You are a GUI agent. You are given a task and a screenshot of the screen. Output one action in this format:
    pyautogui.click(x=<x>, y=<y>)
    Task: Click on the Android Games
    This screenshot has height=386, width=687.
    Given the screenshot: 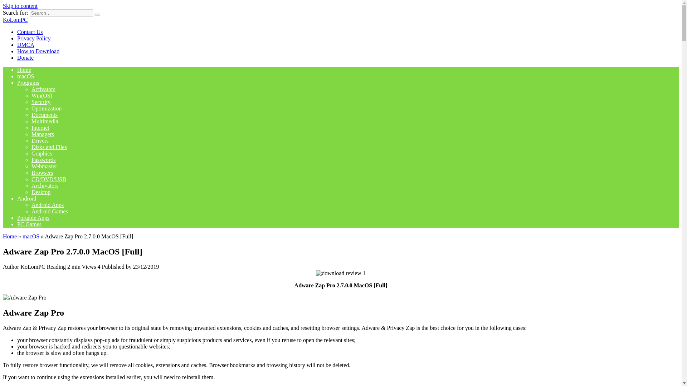 What is the action you would take?
    pyautogui.click(x=50, y=212)
    